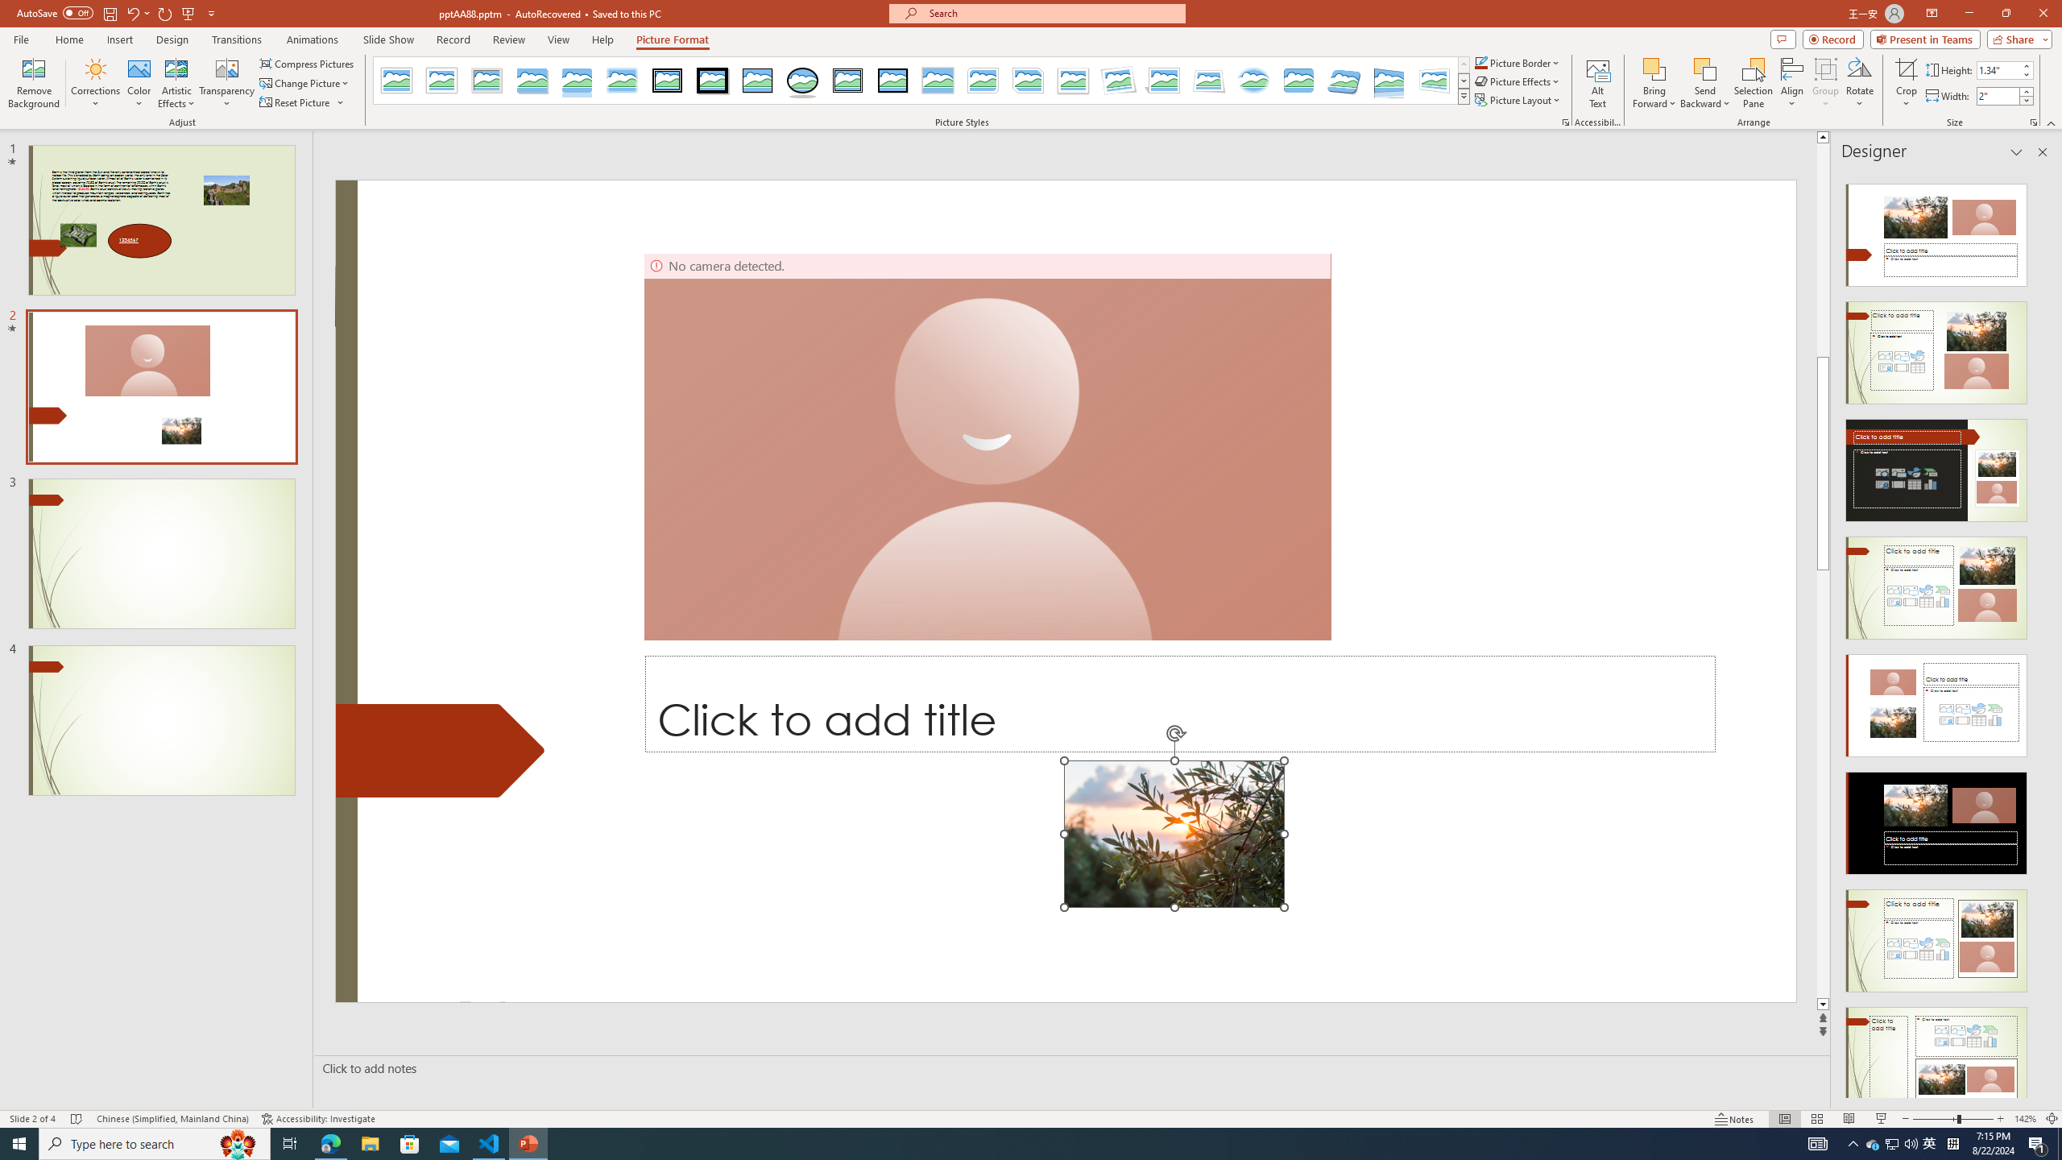 The image size is (2062, 1160). Describe the element at coordinates (398, 81) in the screenshot. I see `Simple Frame, White` at that location.